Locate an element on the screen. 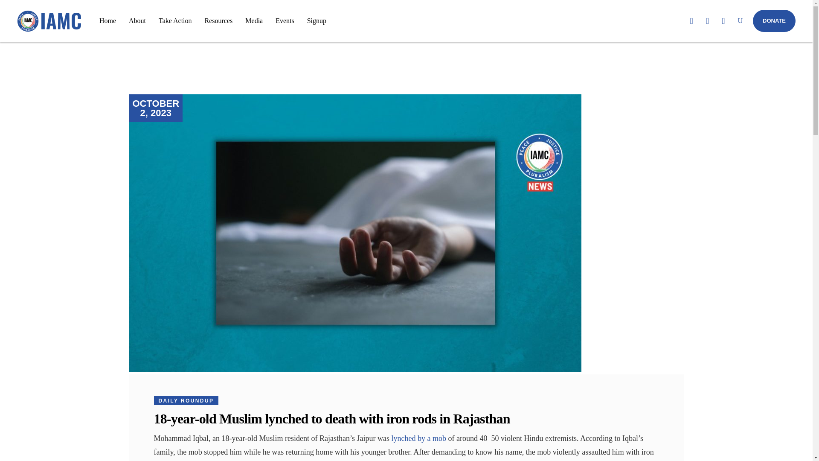 The width and height of the screenshot is (819, 461). About is located at coordinates (137, 20).